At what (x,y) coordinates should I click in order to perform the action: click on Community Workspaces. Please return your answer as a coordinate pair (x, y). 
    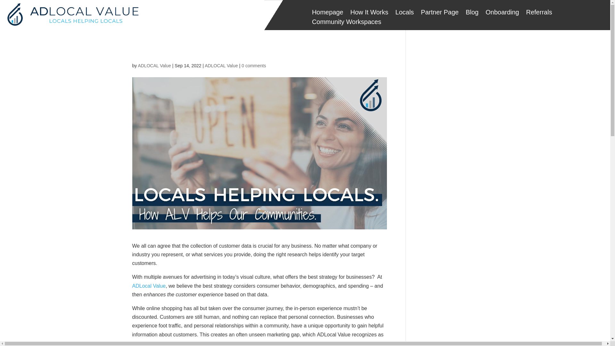
    Looking at the image, I should click on (347, 23).